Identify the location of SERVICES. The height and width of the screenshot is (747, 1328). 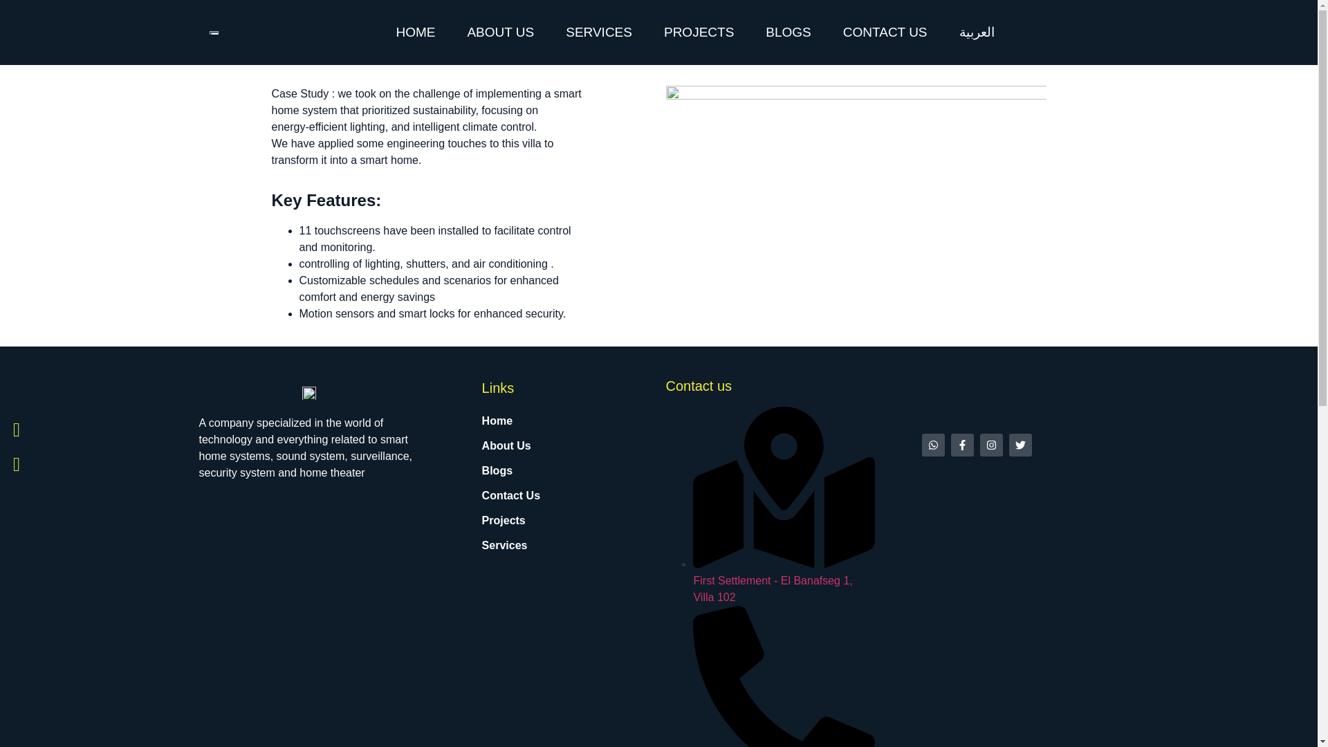
(599, 32).